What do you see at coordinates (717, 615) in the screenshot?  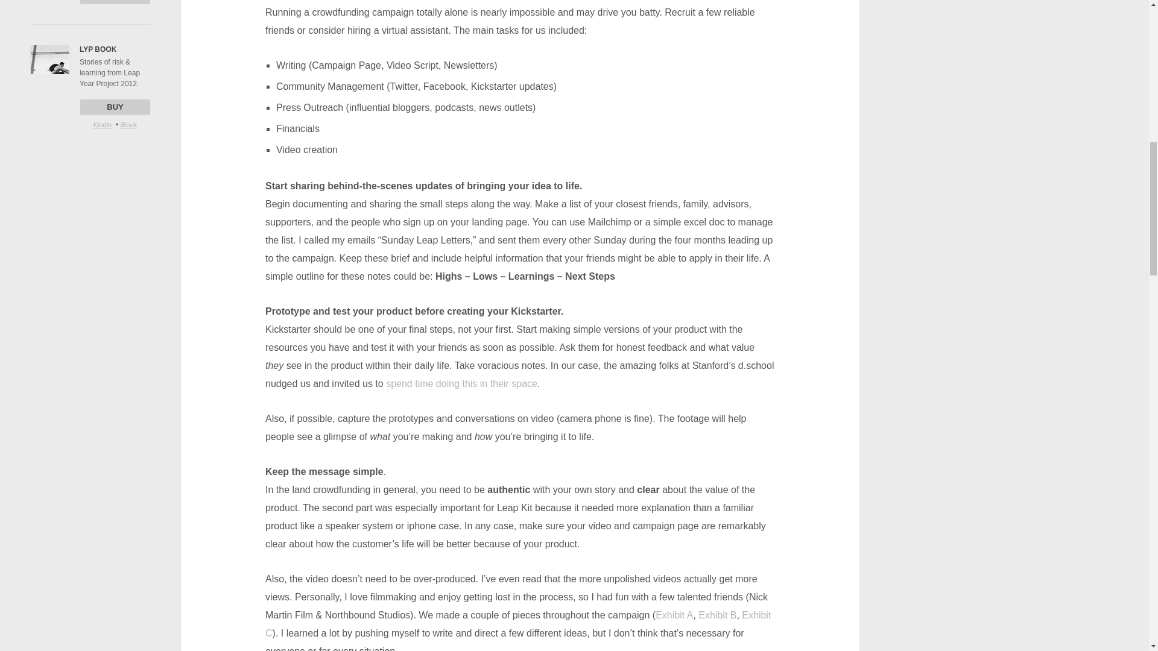 I see `Exhibit B` at bounding box center [717, 615].